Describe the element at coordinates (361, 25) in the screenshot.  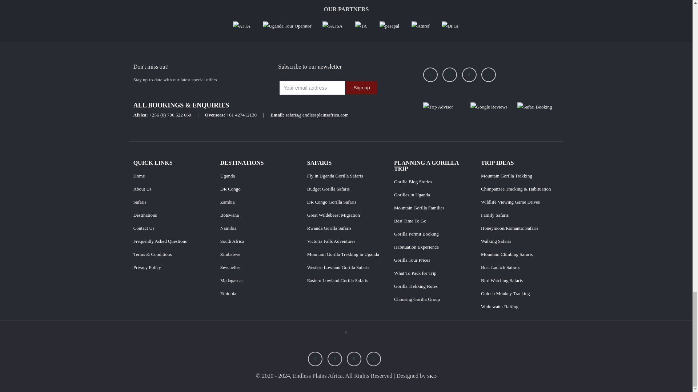
I see `Tourism Australia` at that location.